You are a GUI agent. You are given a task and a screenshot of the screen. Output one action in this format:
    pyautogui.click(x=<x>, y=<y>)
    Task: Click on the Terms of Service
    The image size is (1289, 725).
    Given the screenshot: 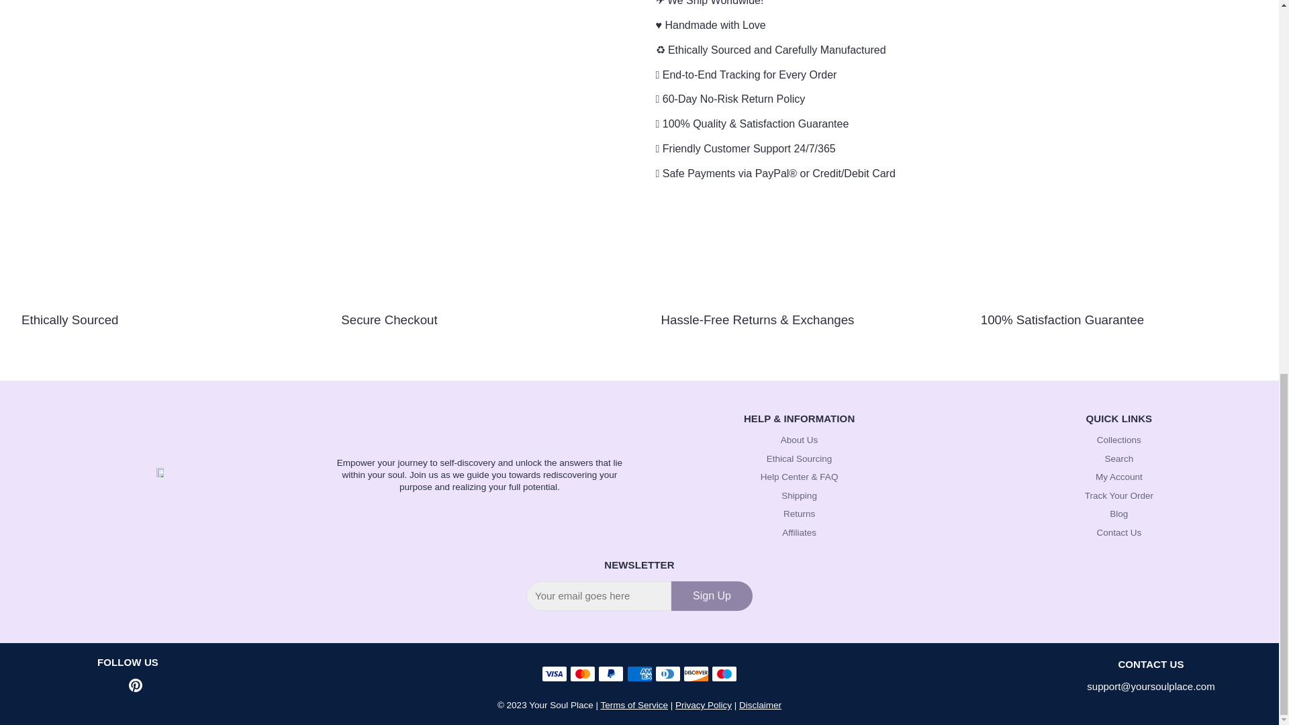 What is the action you would take?
    pyautogui.click(x=634, y=705)
    